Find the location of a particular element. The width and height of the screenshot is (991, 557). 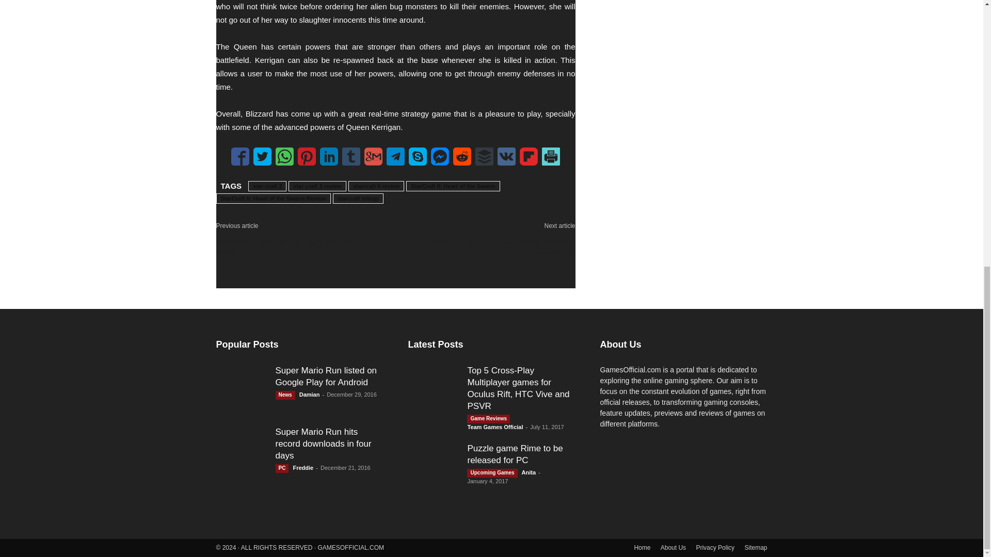

Share on Tumblr is located at coordinates (351, 156).